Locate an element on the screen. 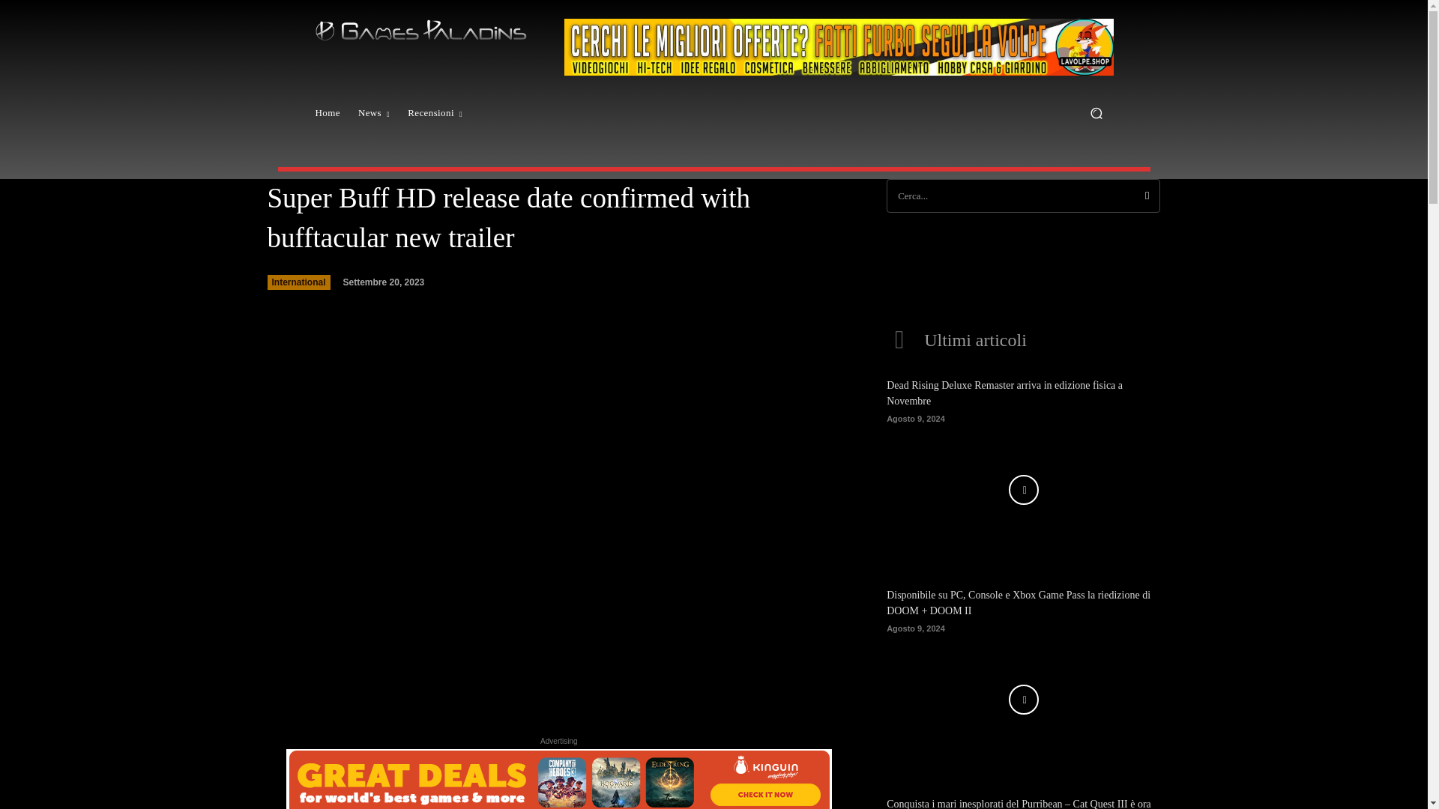 The width and height of the screenshot is (1439, 809). Home is located at coordinates (327, 112).